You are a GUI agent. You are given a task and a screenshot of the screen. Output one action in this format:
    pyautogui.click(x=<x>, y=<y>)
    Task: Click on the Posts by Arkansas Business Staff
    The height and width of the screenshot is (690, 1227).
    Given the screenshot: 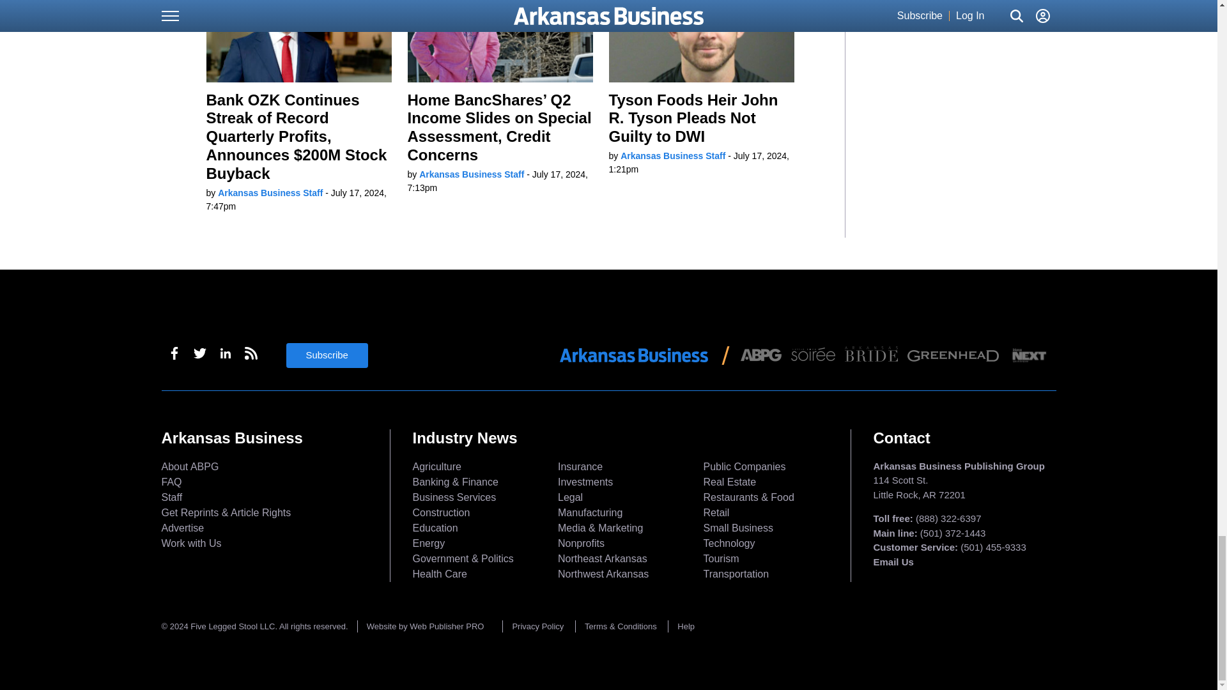 What is the action you would take?
    pyautogui.click(x=672, y=156)
    